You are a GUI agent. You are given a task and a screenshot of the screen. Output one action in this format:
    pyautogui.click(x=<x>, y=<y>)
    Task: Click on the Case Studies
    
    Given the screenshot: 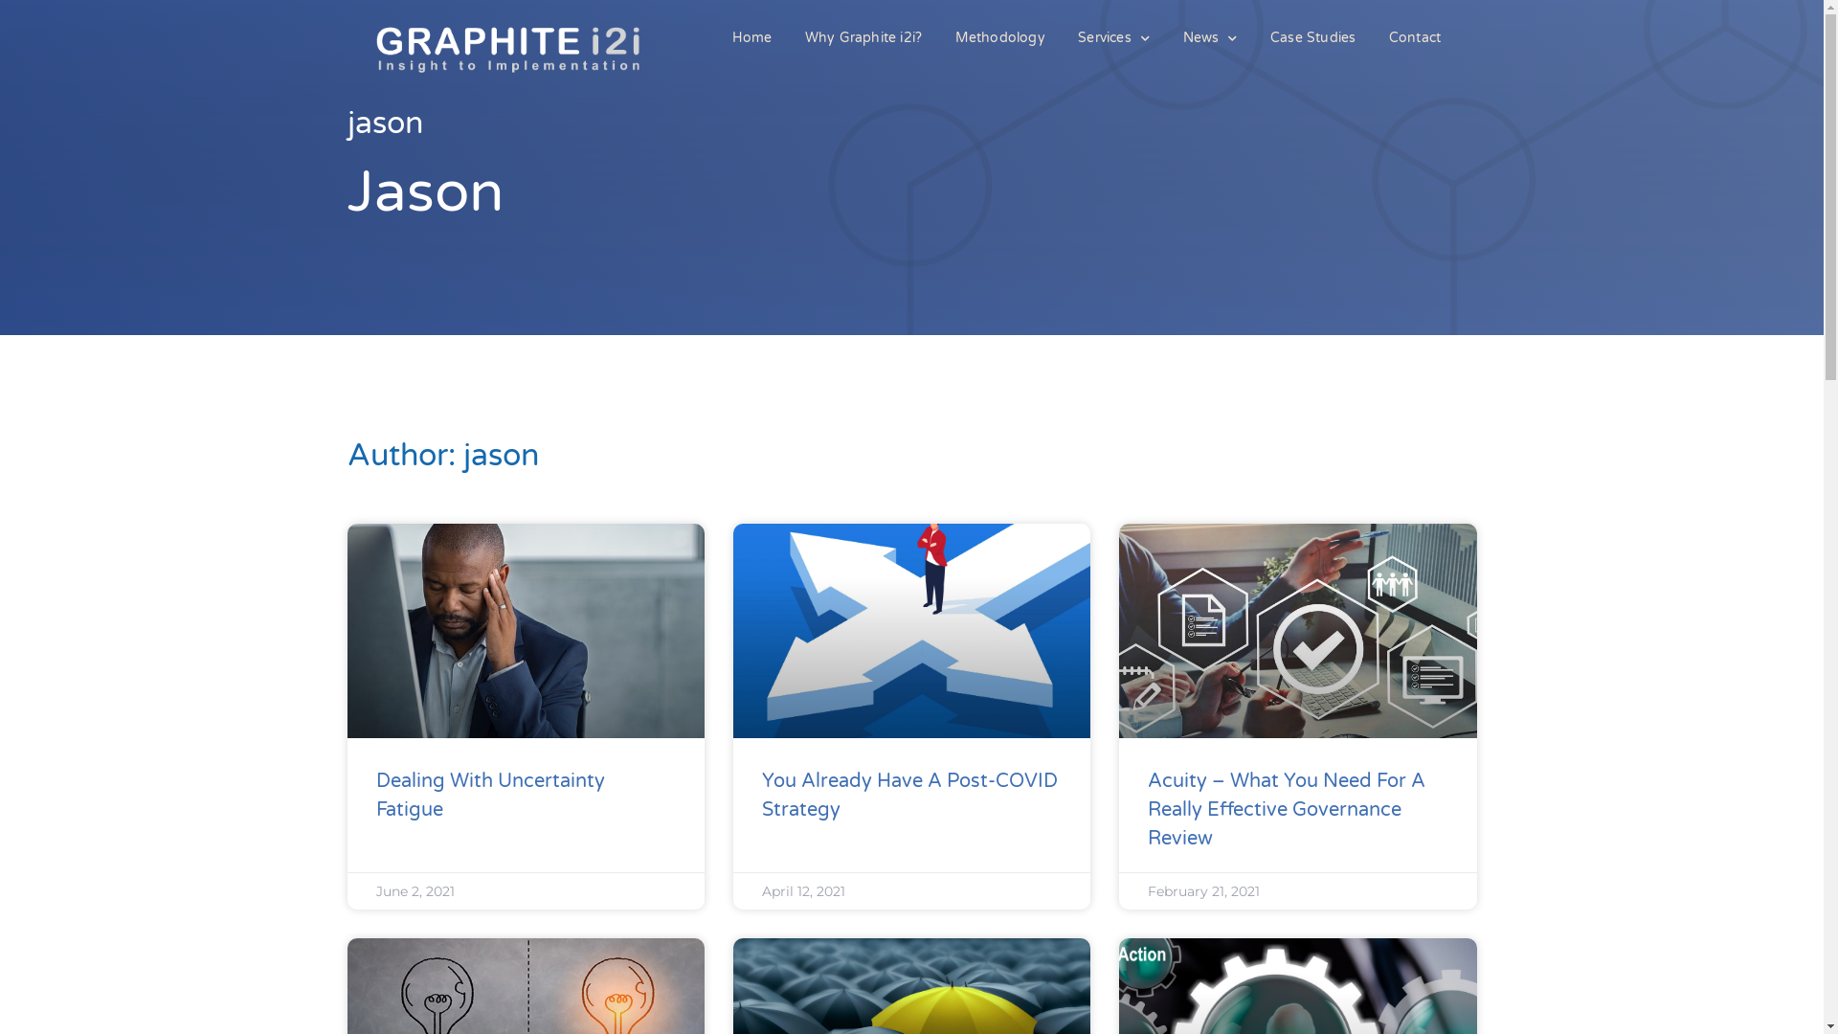 What is the action you would take?
    pyautogui.click(x=1313, y=38)
    